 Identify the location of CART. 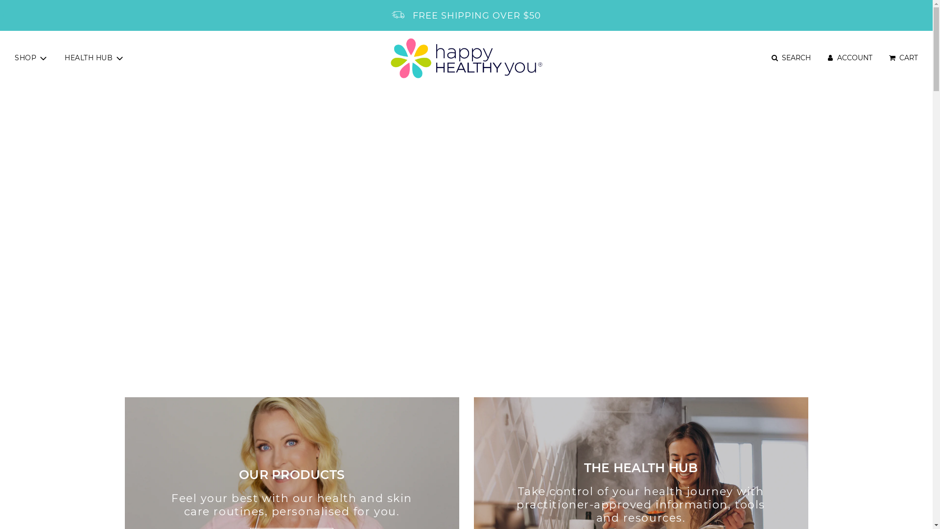
(903, 58).